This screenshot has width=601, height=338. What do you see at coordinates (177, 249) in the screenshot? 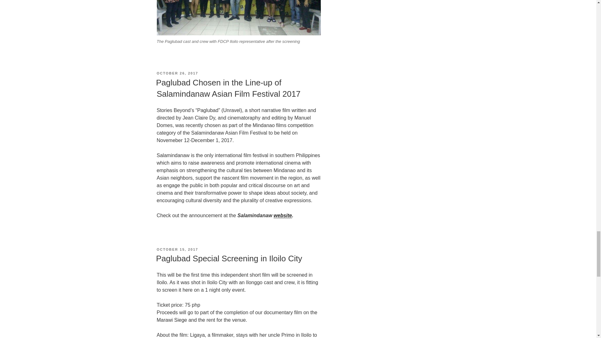
I see `OCTOBER 15, 2017` at bounding box center [177, 249].